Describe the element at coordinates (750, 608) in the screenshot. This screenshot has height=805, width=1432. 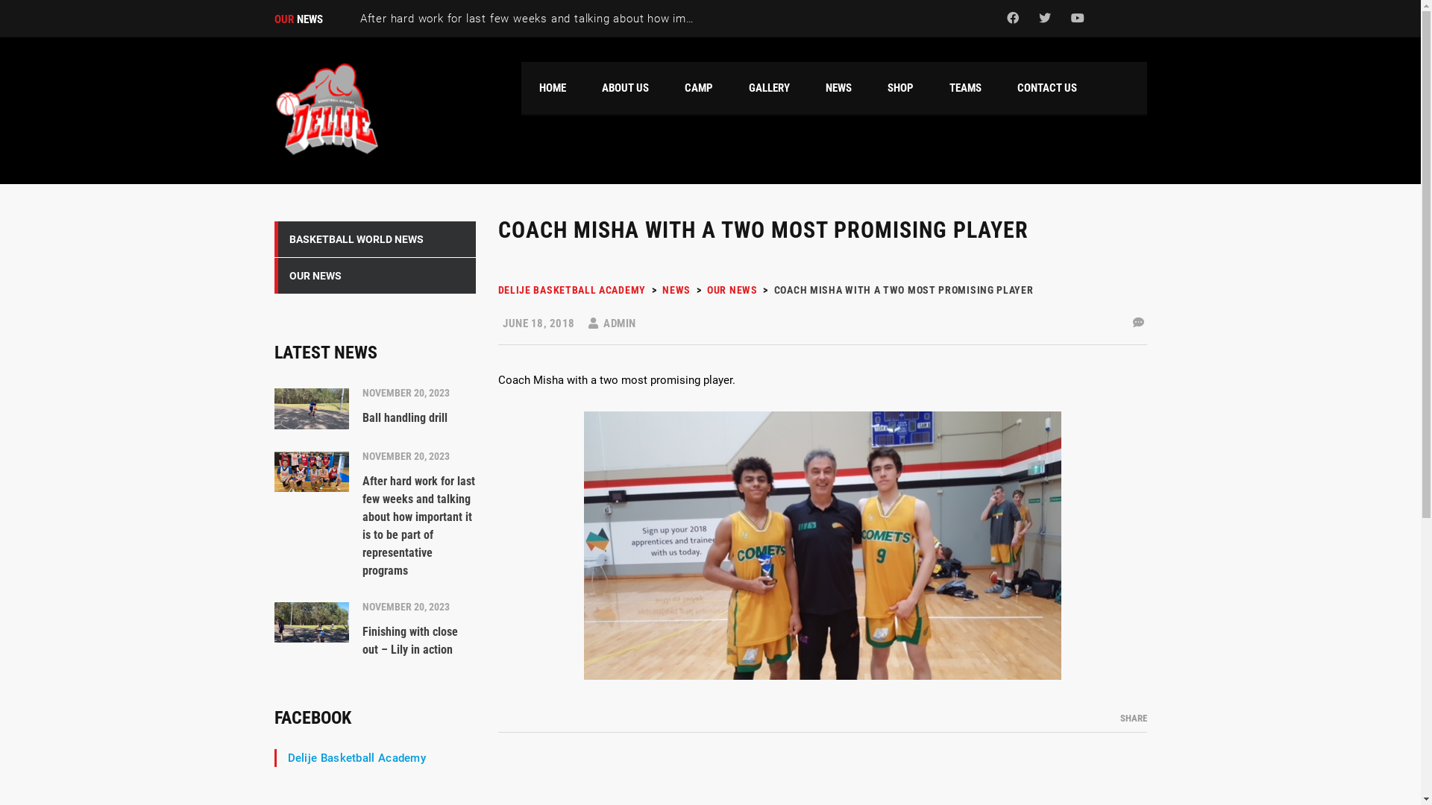
I see `News` at that location.